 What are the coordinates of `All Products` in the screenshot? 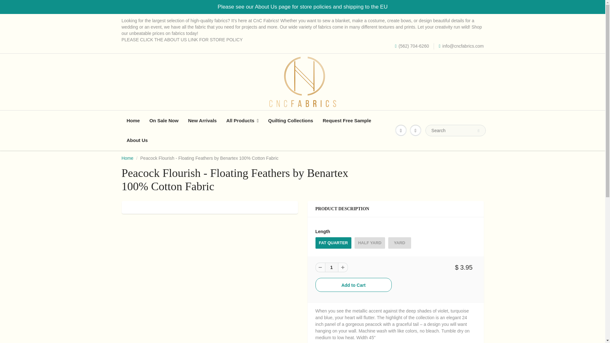 It's located at (242, 121).